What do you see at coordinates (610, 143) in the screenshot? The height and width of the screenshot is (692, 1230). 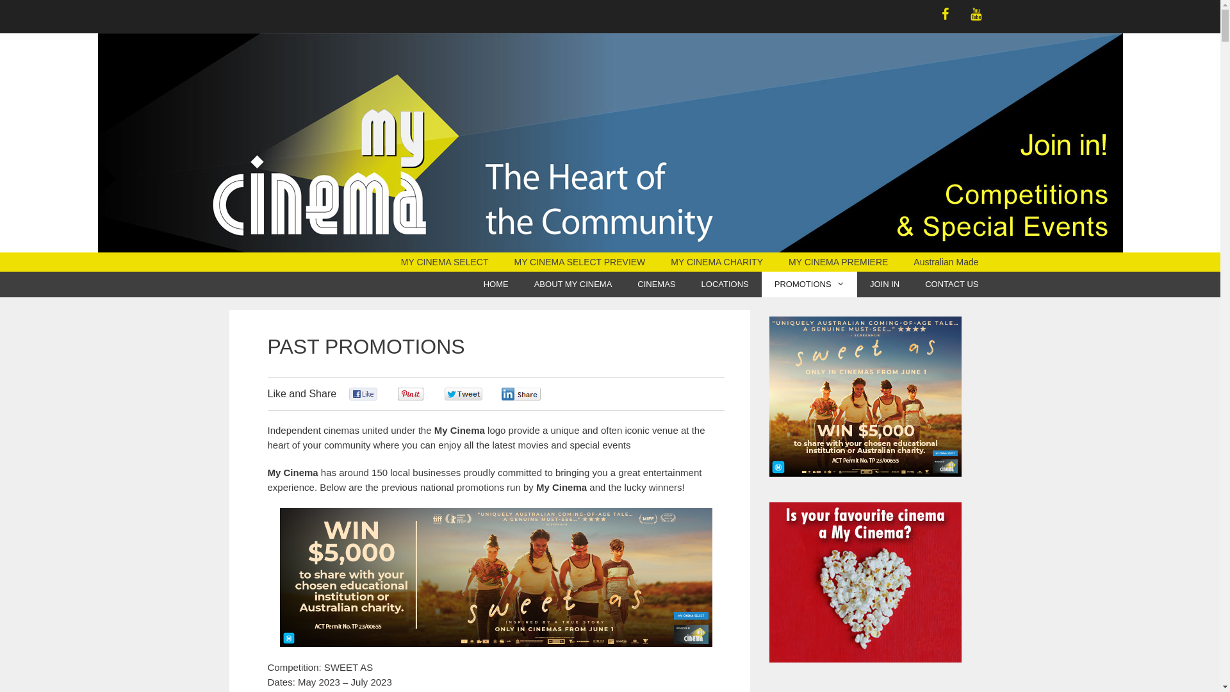 I see `My Cinema` at bounding box center [610, 143].